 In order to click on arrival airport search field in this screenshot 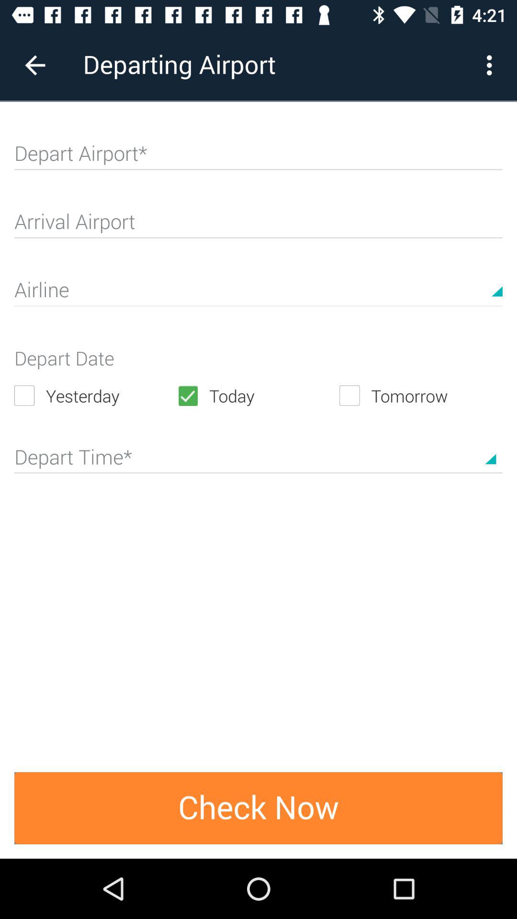, I will do `click(258, 226)`.